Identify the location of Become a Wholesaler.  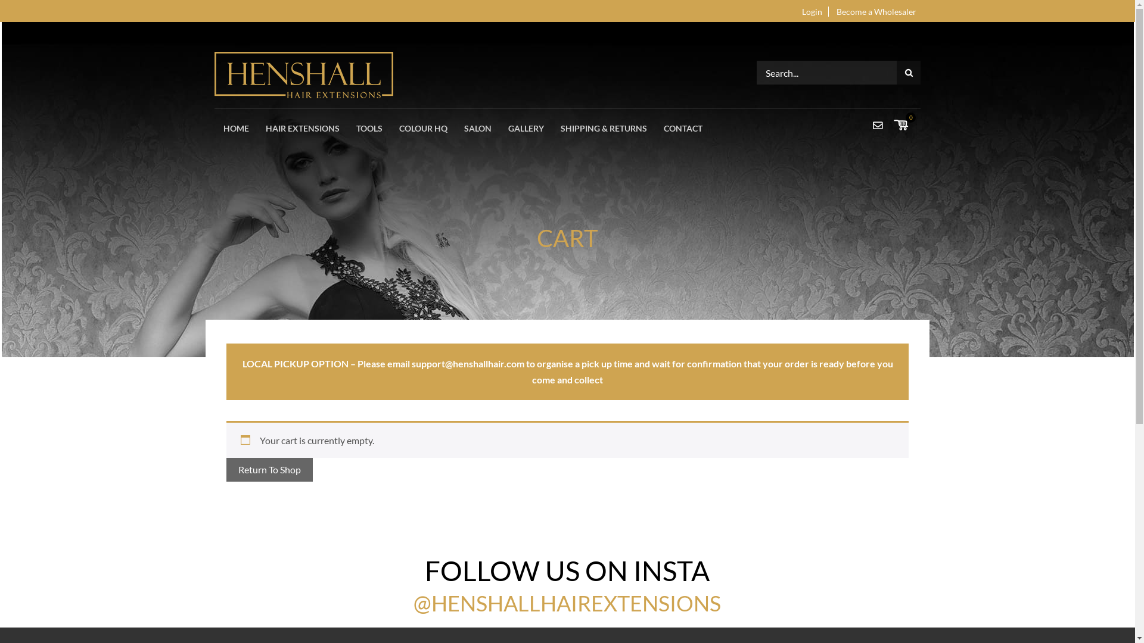
(876, 12).